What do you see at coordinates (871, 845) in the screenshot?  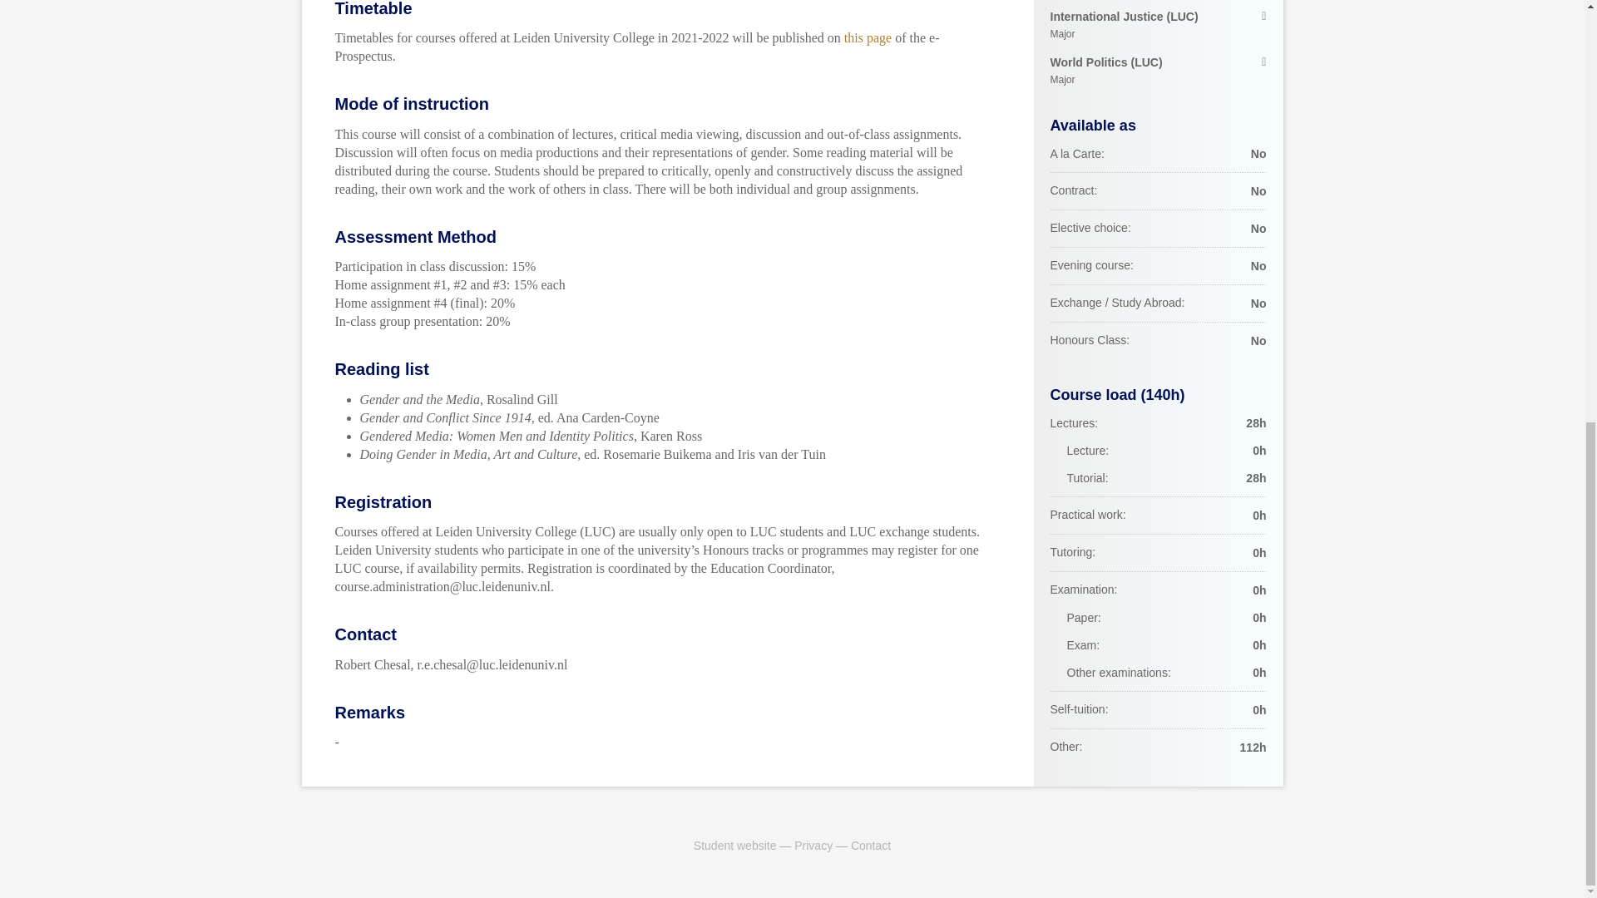 I see `Contact` at bounding box center [871, 845].